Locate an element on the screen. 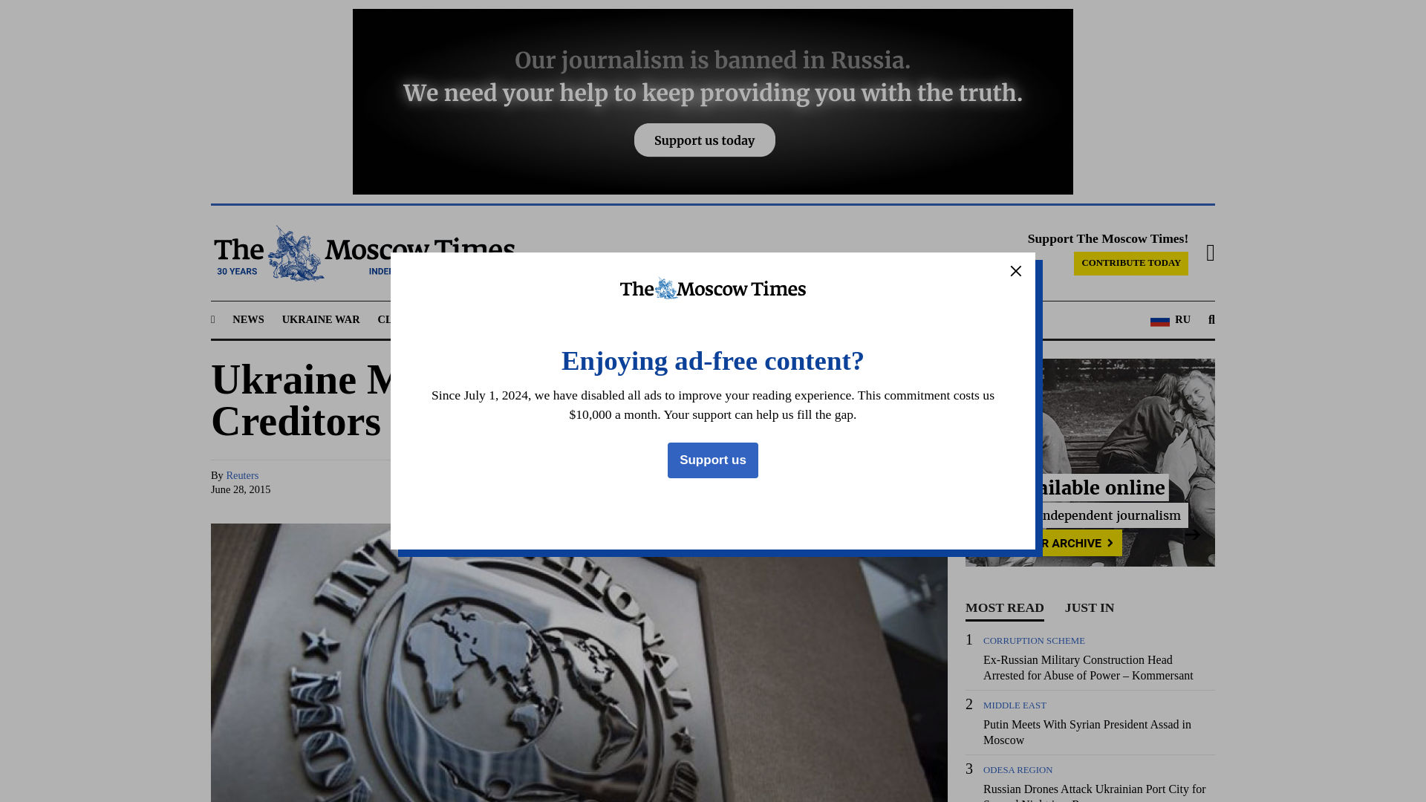 This screenshot has width=1426, height=802. Share on Twitter is located at coordinates (793, 483).